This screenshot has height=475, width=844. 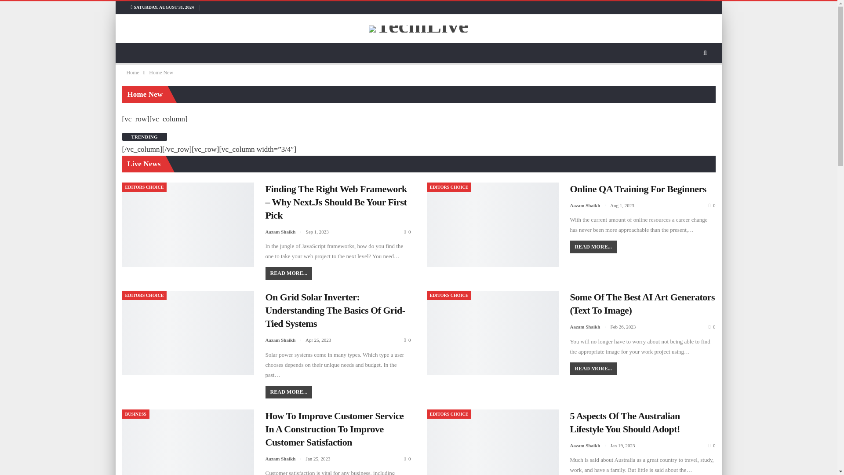 I want to click on READ MORE..., so click(x=289, y=392).